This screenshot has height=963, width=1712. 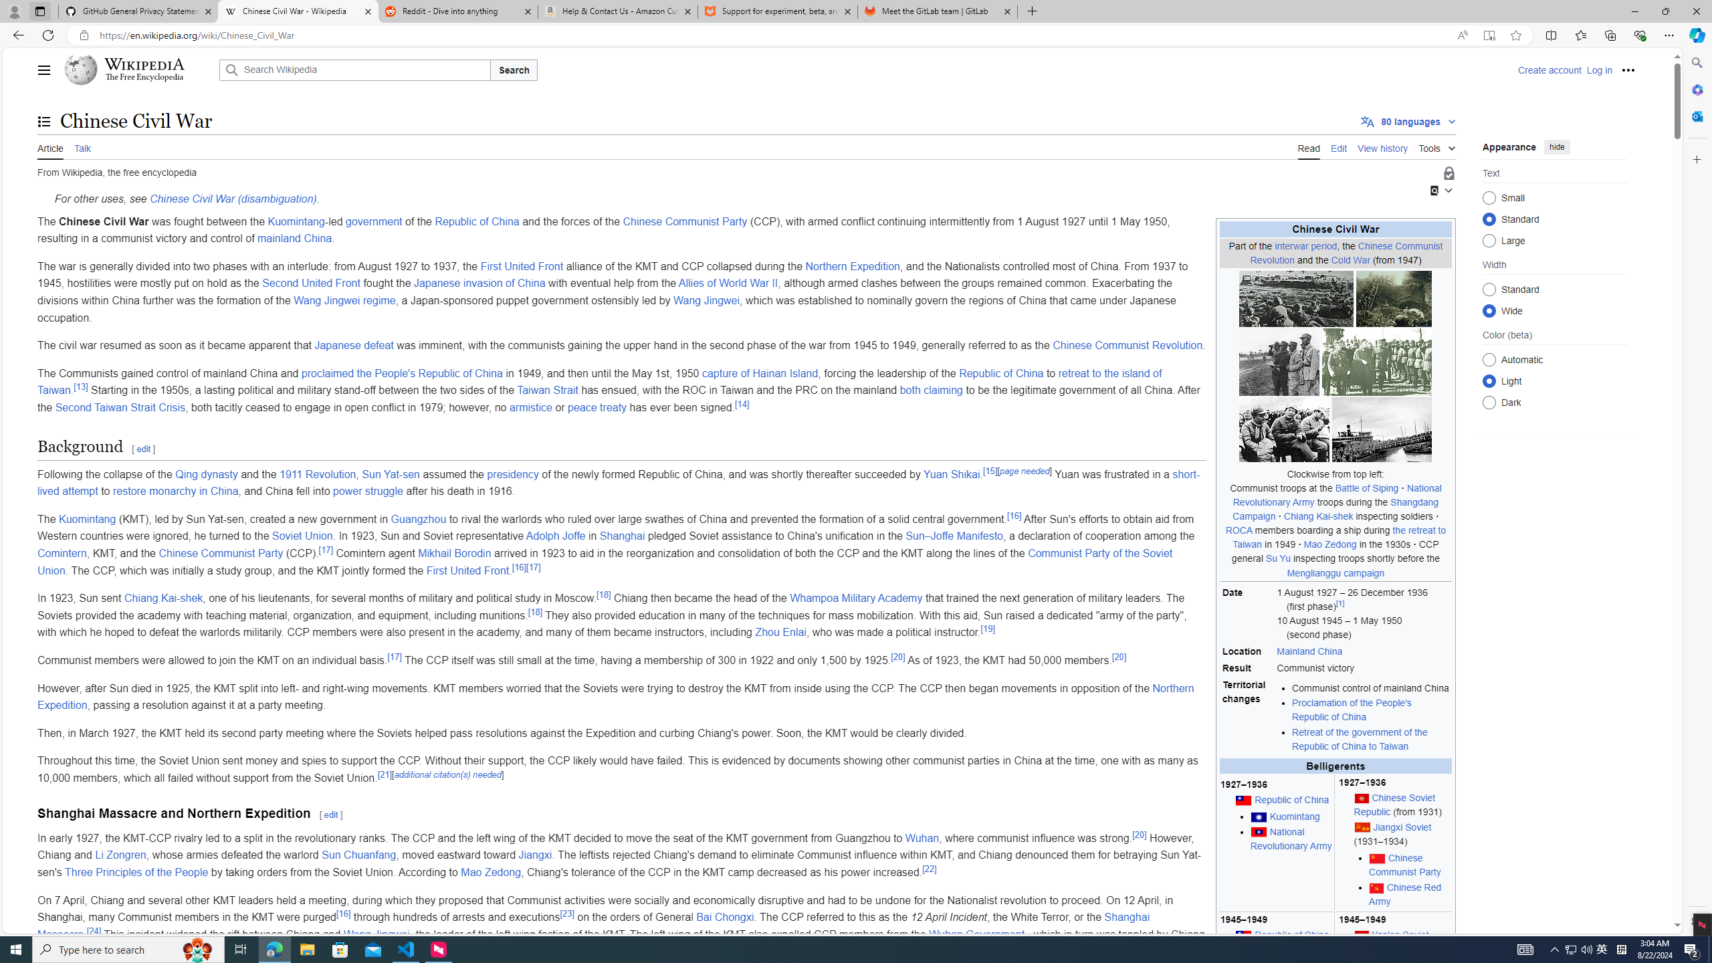 What do you see at coordinates (619, 483) in the screenshot?
I see `short-lived attempt` at bounding box center [619, 483].